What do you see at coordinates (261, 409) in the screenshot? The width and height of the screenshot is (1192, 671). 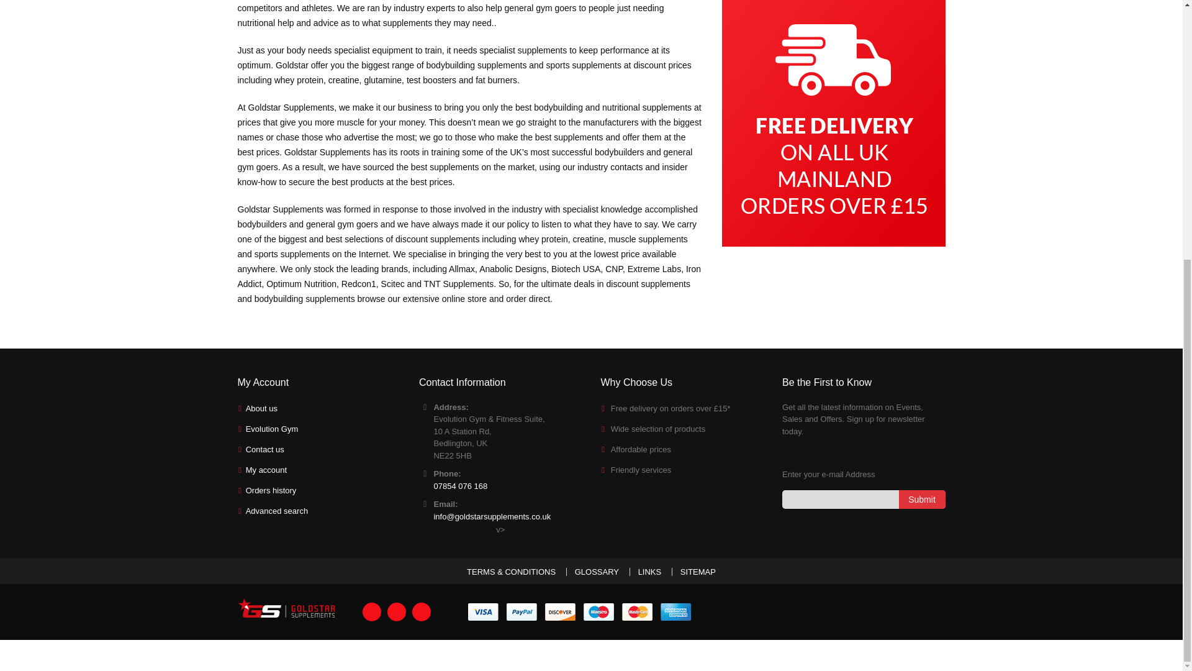 I see `About us` at bounding box center [261, 409].